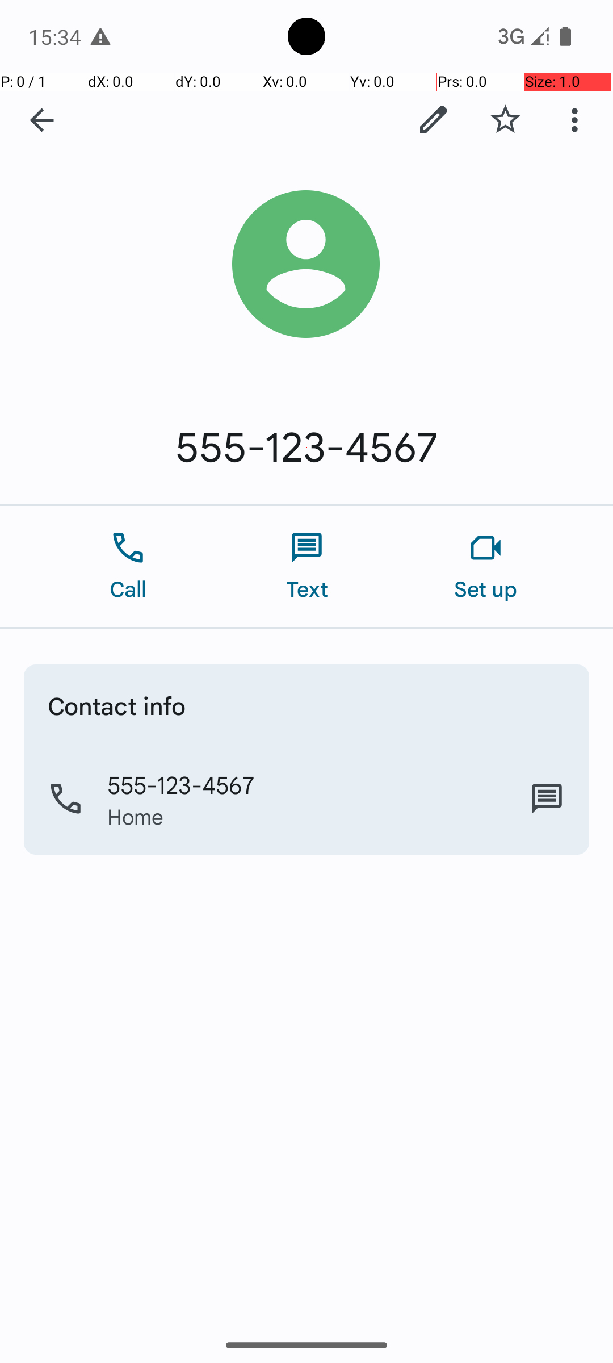 This screenshot has width=613, height=1363. What do you see at coordinates (128, 567) in the screenshot?
I see `Call` at bounding box center [128, 567].